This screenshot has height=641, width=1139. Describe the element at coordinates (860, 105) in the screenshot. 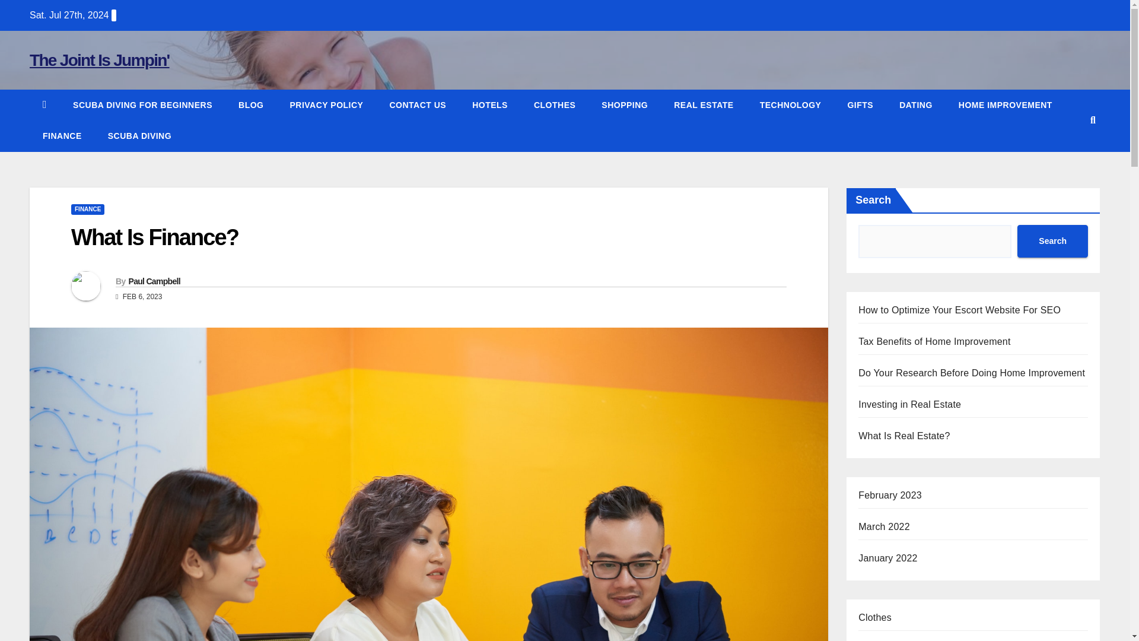

I see `Gifts` at that location.